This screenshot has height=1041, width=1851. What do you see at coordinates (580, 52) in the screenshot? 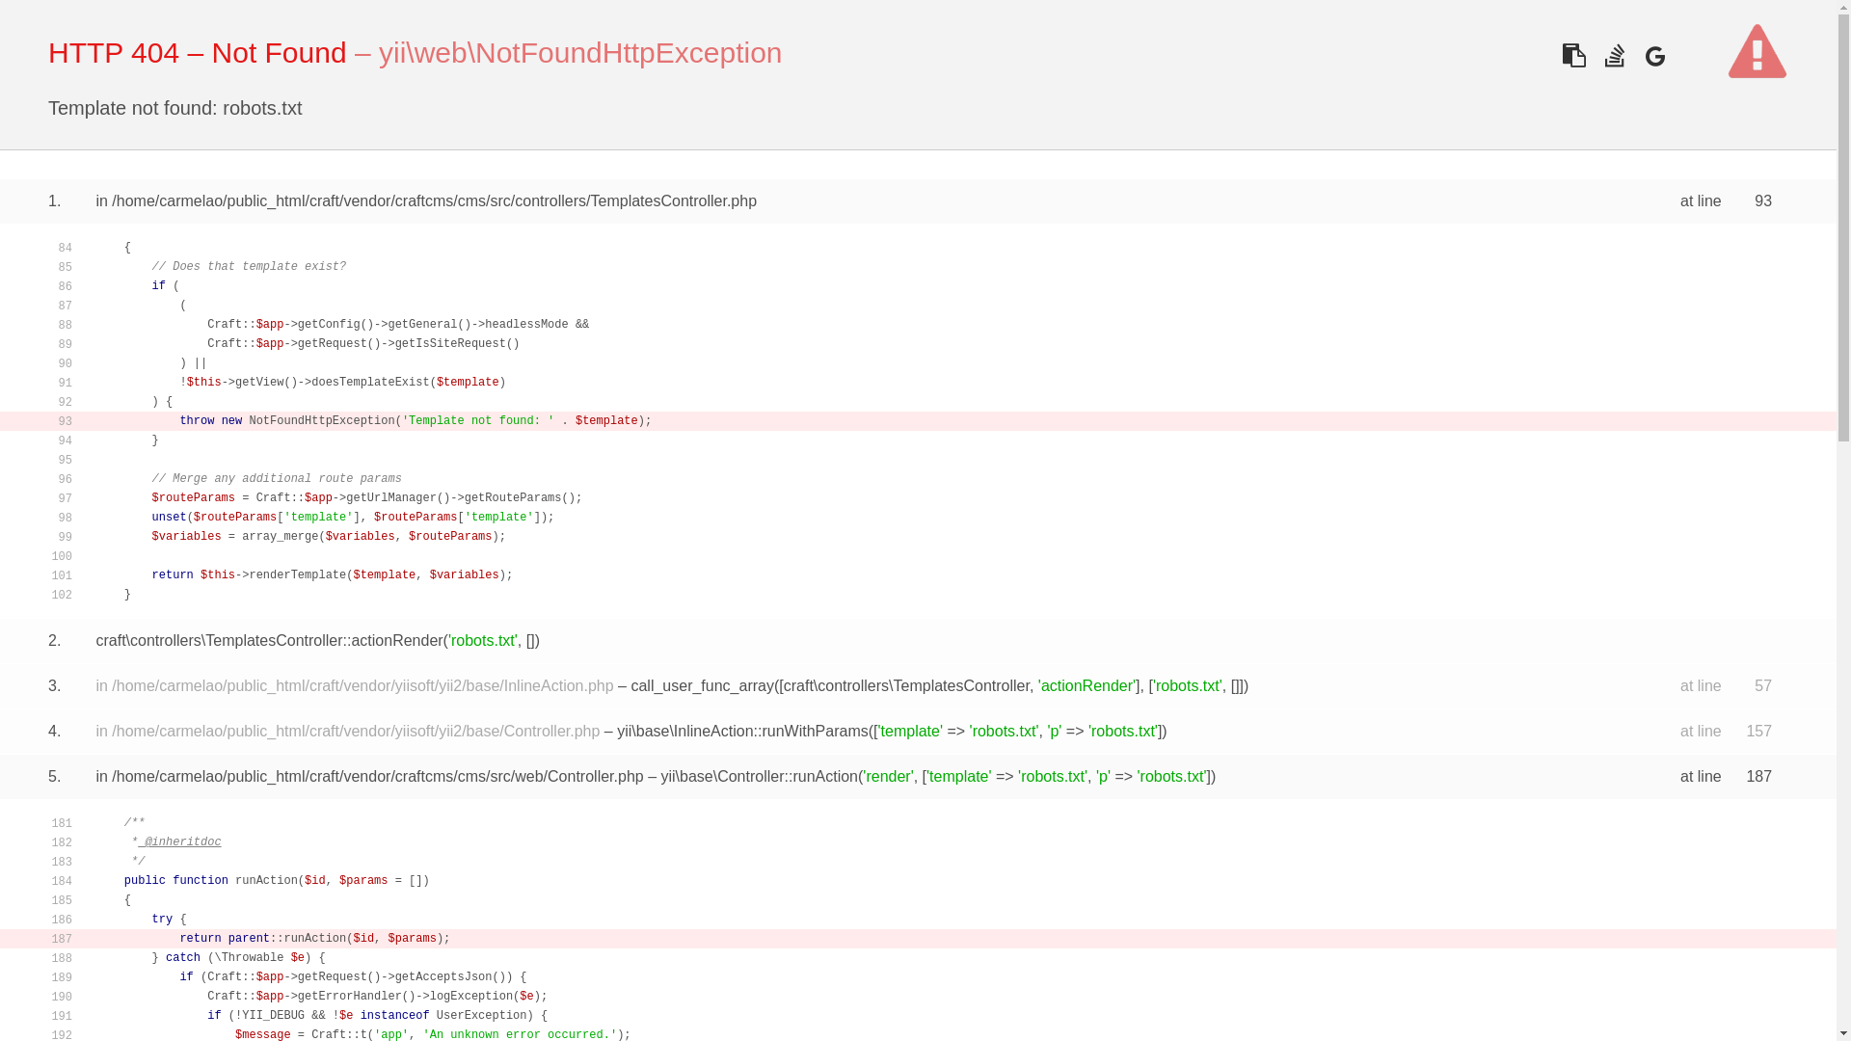
I see `yii\web\NotFoundHttpException` at bounding box center [580, 52].